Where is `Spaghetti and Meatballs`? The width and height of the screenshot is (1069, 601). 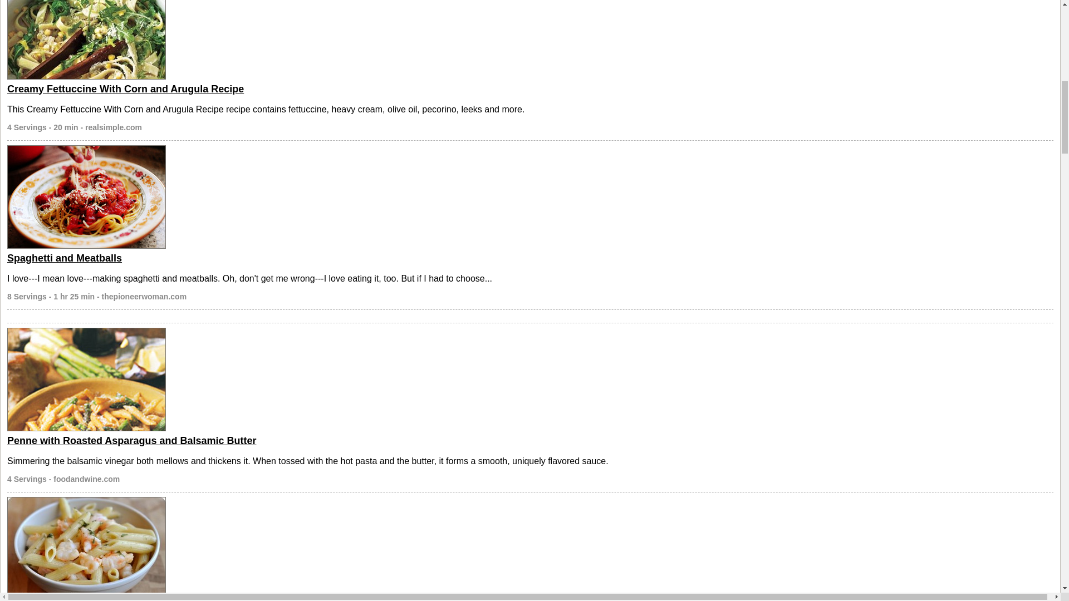 Spaghetti and Meatballs is located at coordinates (65, 258).